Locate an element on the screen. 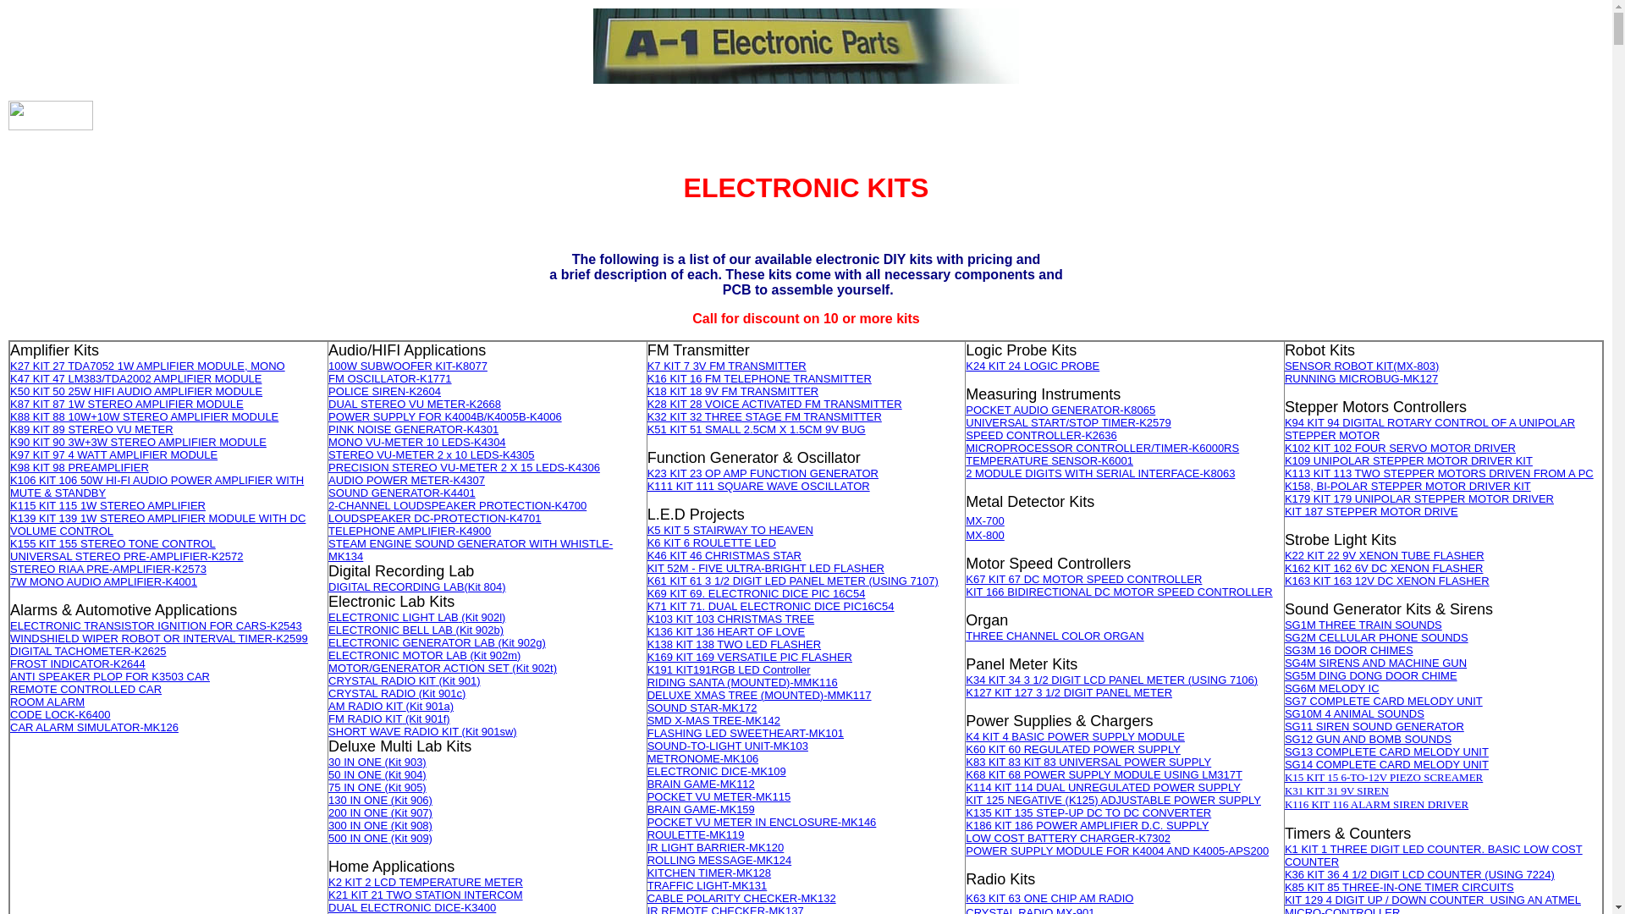 The width and height of the screenshot is (1625, 914). K46 KIT 46 CHRISTMAS STAR is located at coordinates (724, 555).